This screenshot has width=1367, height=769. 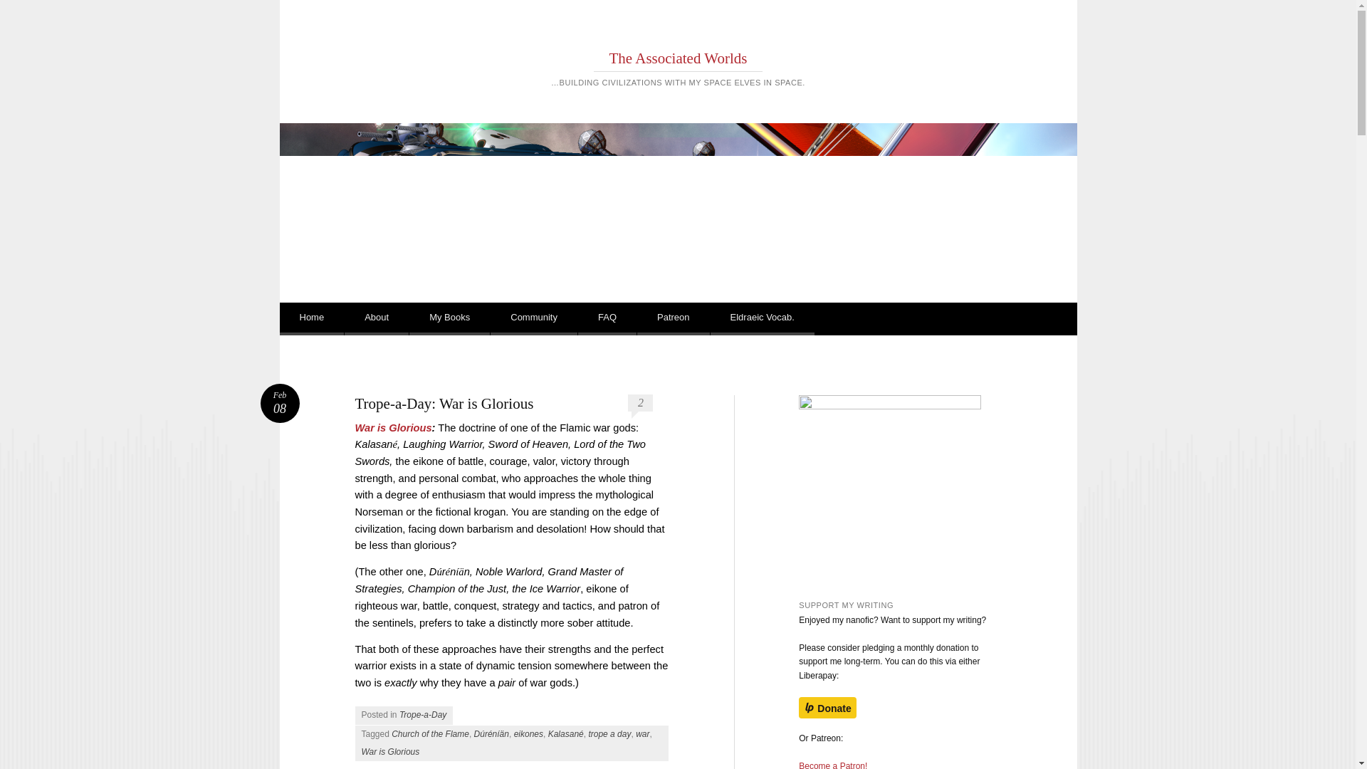 What do you see at coordinates (642, 733) in the screenshot?
I see `Permalink to Trope-a-Day: War is Glorious` at bounding box center [642, 733].